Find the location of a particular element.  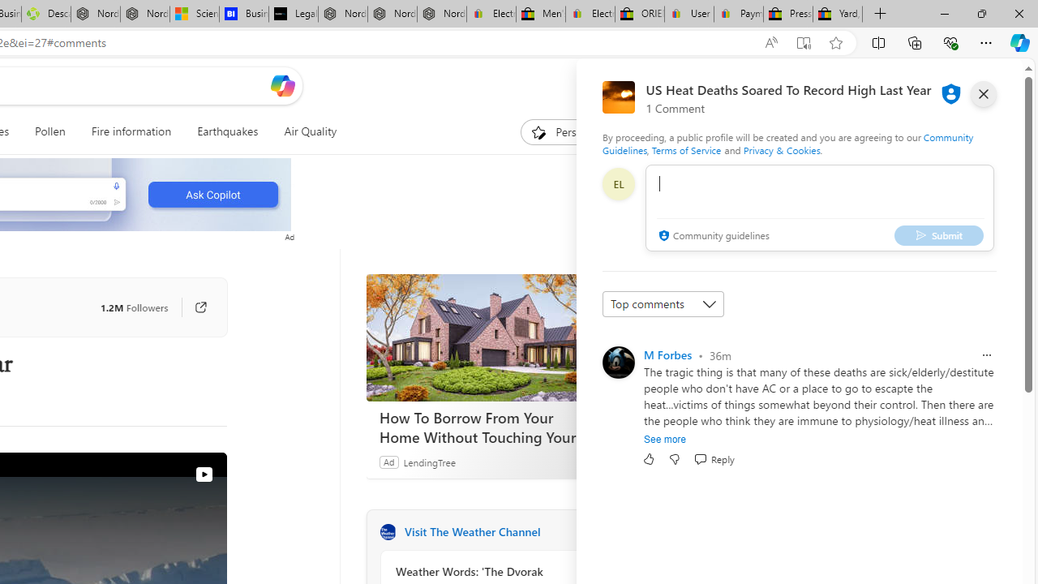

Descarga Driver Updater is located at coordinates (45, 15).